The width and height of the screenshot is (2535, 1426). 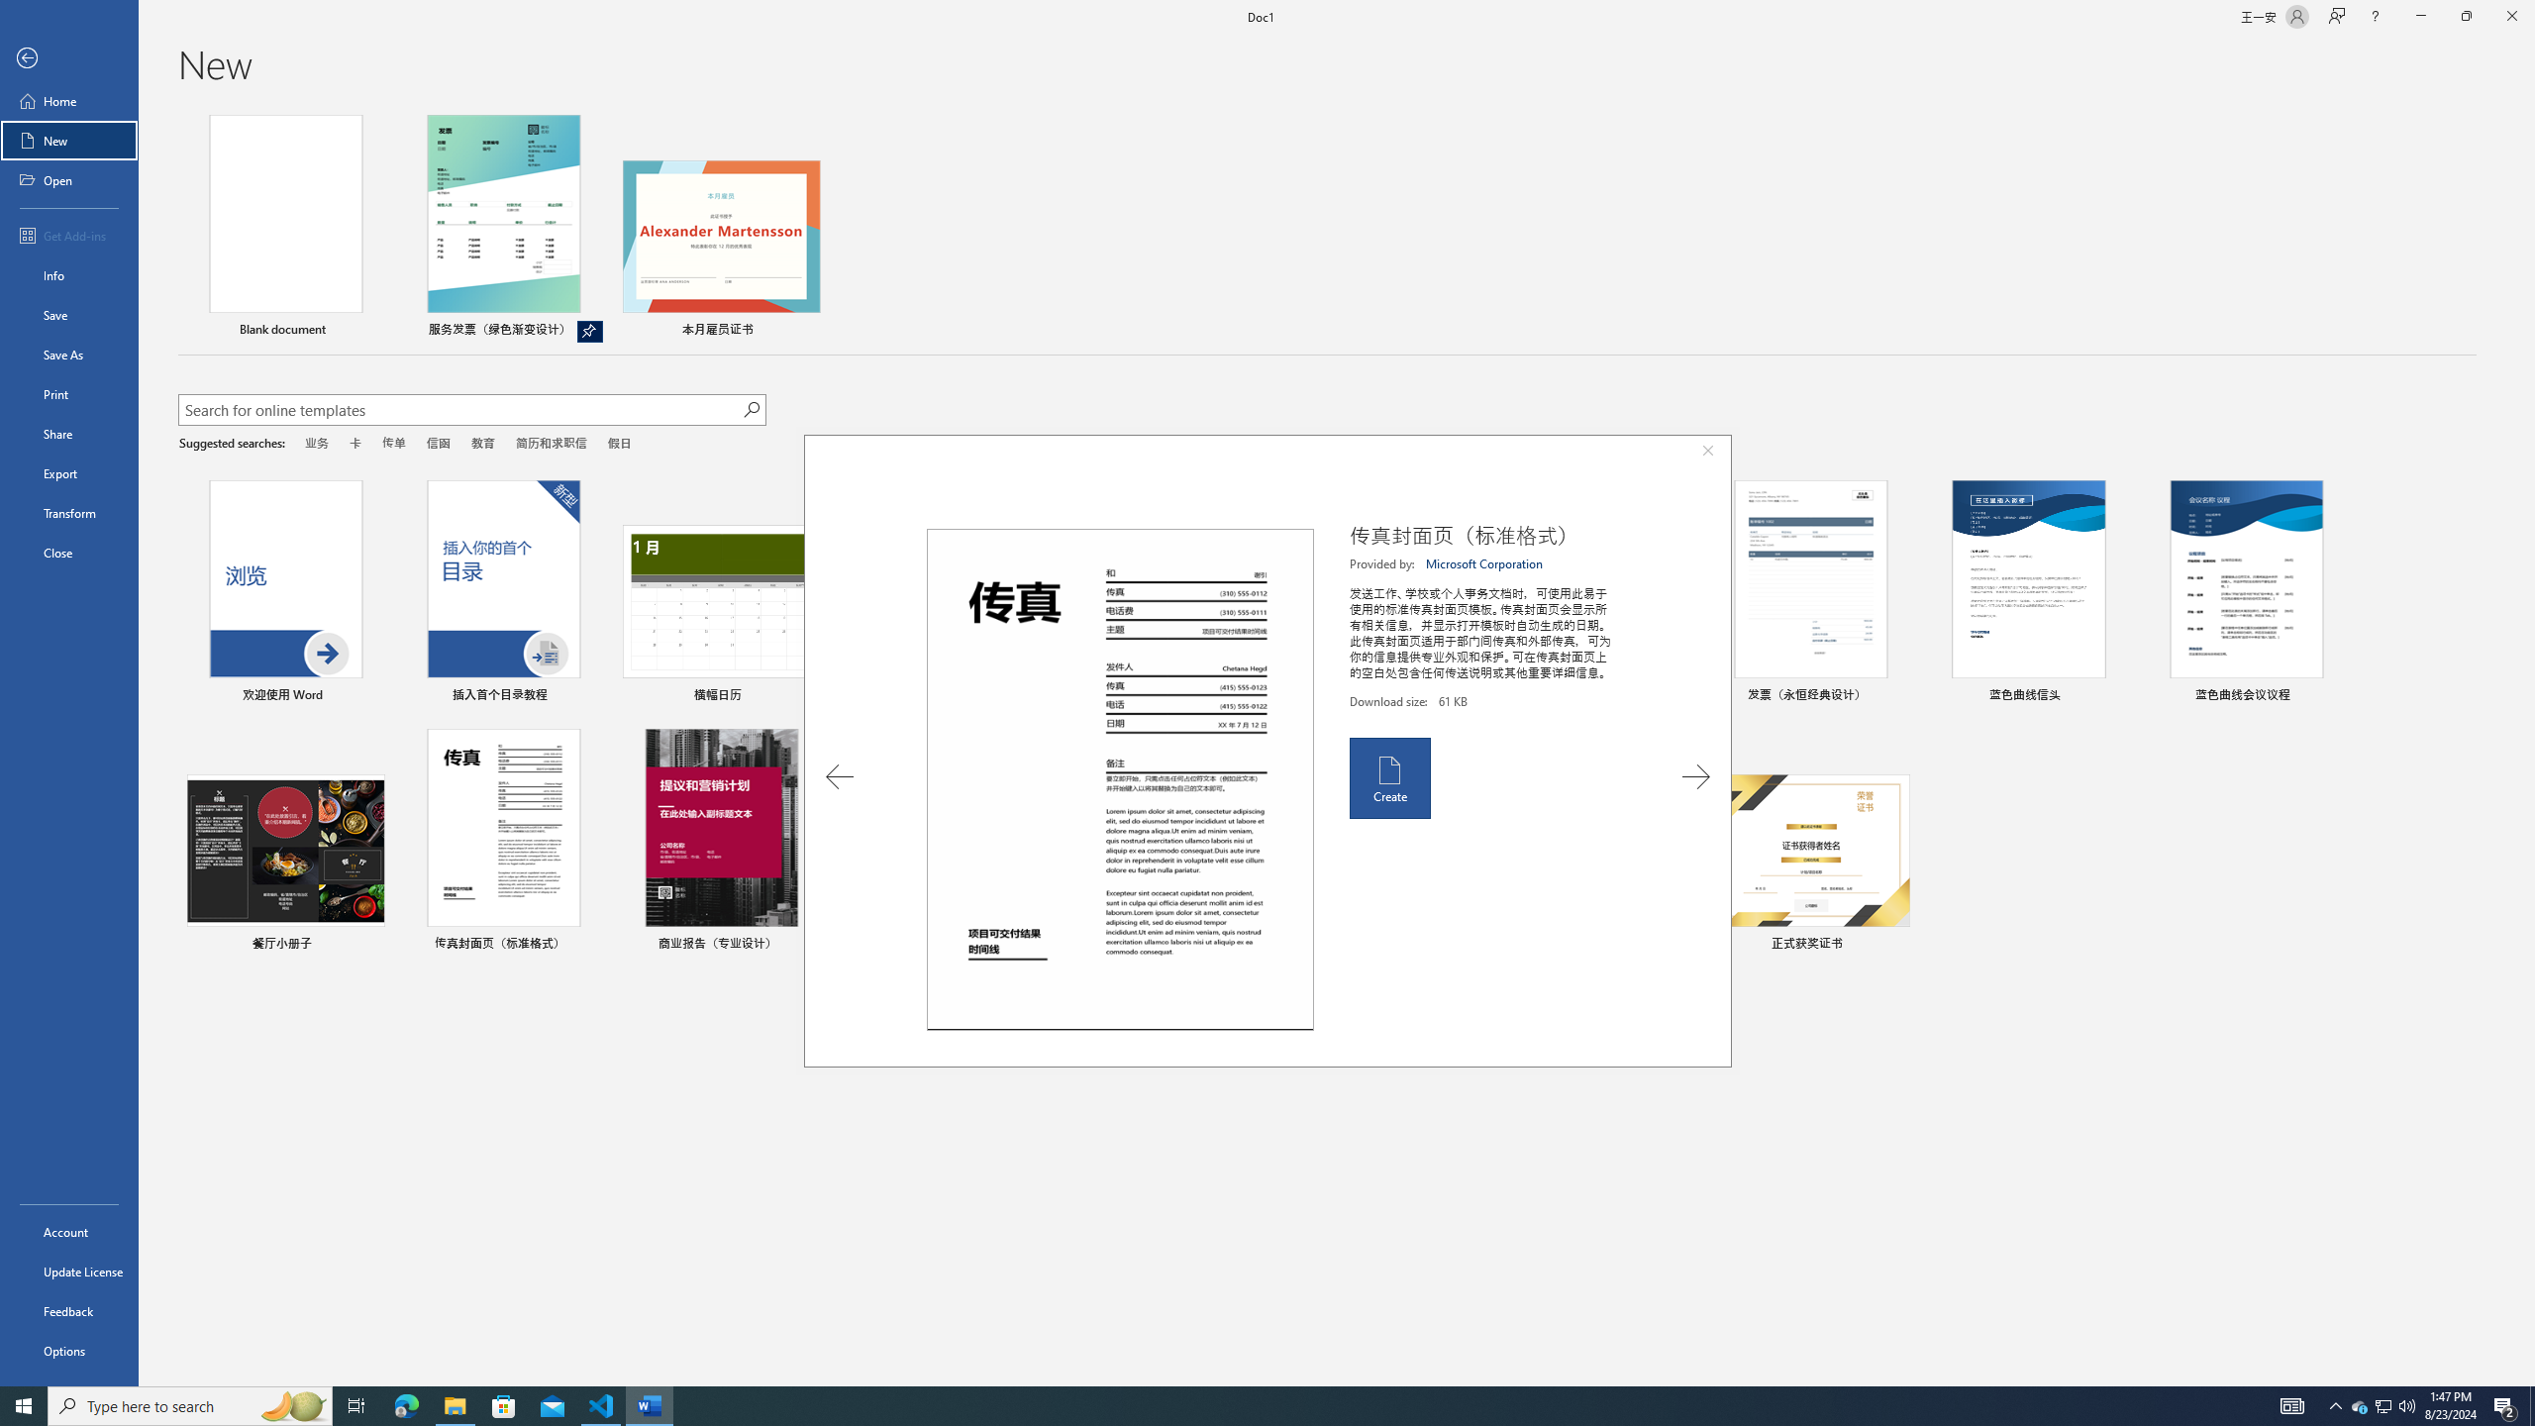 I want to click on Unpin from list, so click(x=590, y=331).